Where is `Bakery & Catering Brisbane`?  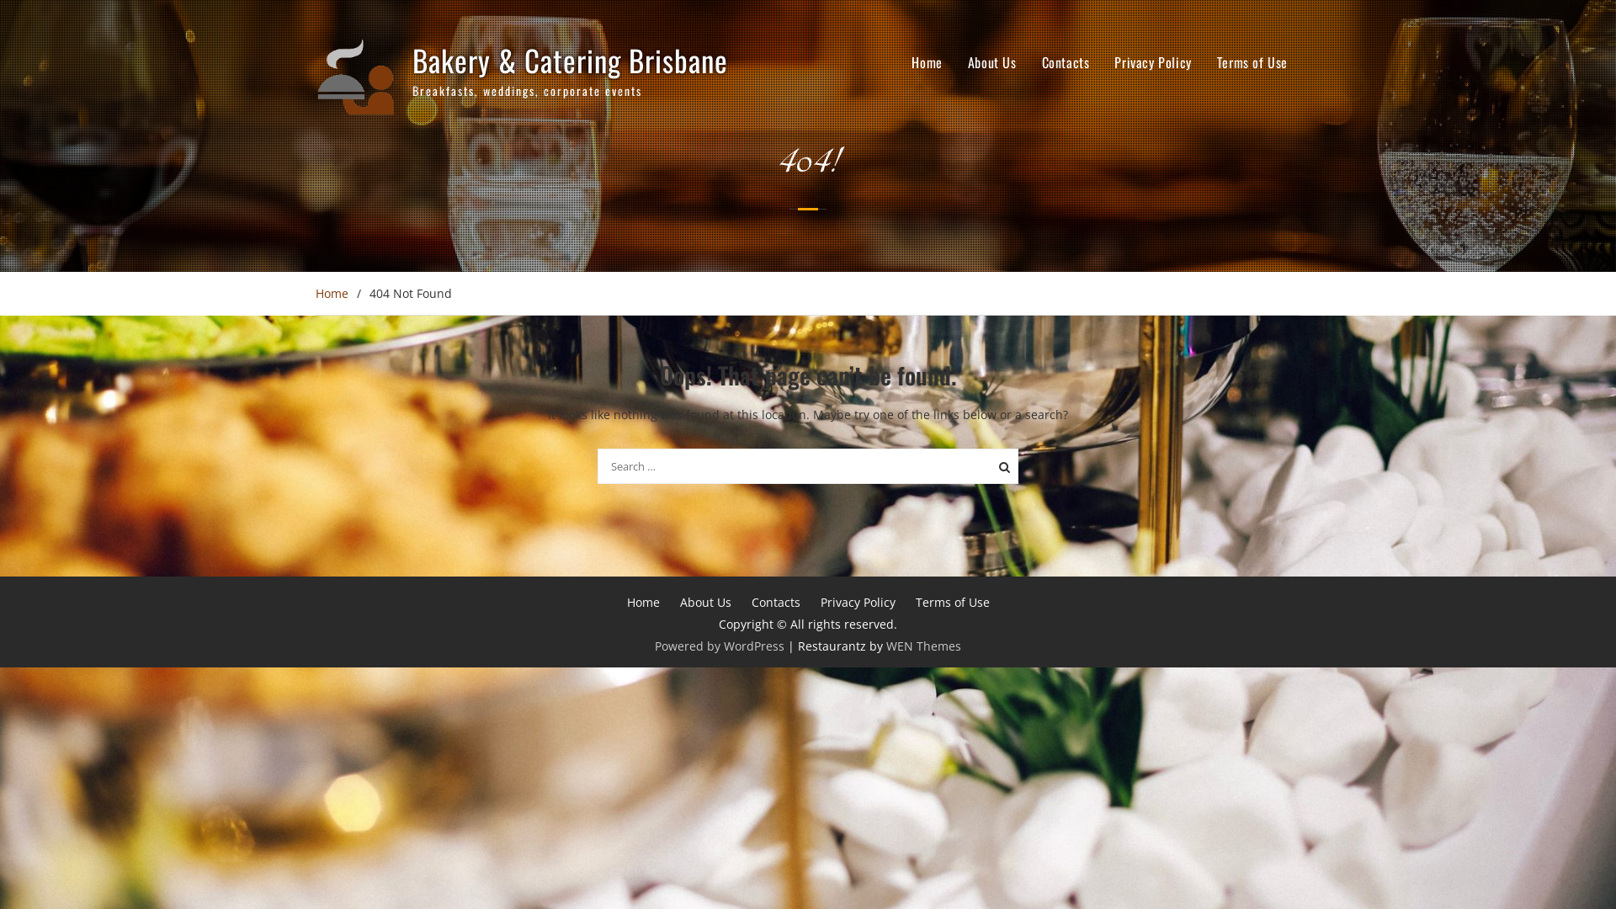 Bakery & Catering Brisbane is located at coordinates (570, 60).